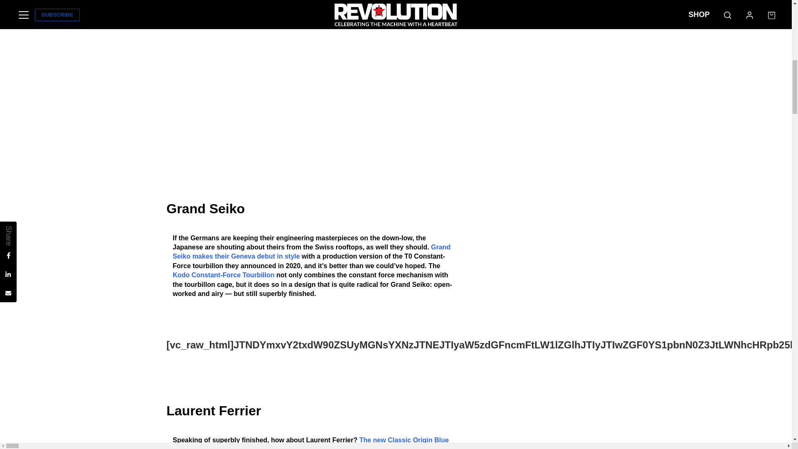  I want to click on The new Classic Origin Blue, so click(404, 440).